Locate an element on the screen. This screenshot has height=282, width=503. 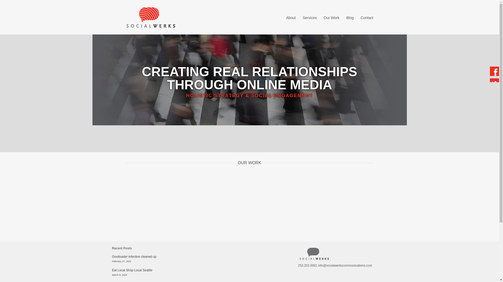
Gootloader infection cleaned up is located at coordinates (134, 257).